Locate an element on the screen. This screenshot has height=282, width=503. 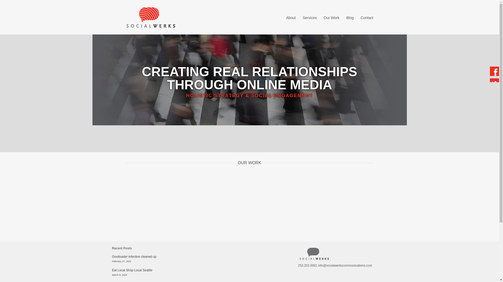
Gootloader infection cleaned up is located at coordinates (134, 257).